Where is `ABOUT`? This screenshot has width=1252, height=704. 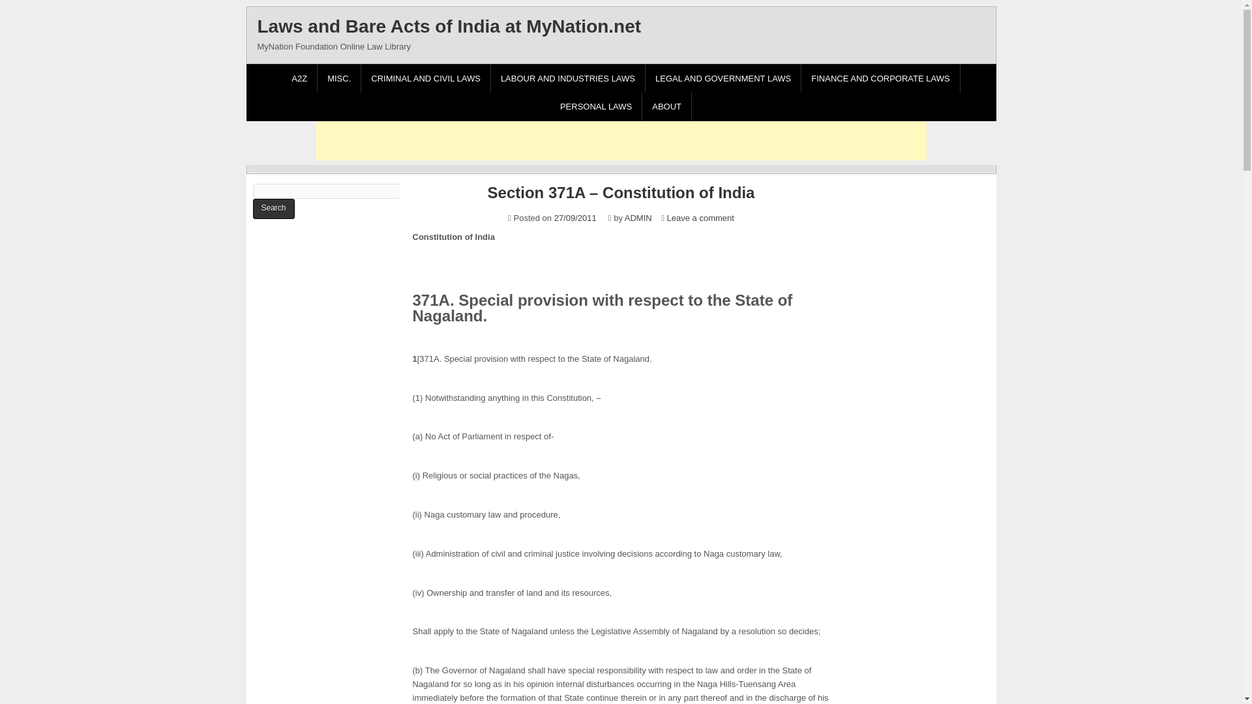
ABOUT is located at coordinates (666, 106).